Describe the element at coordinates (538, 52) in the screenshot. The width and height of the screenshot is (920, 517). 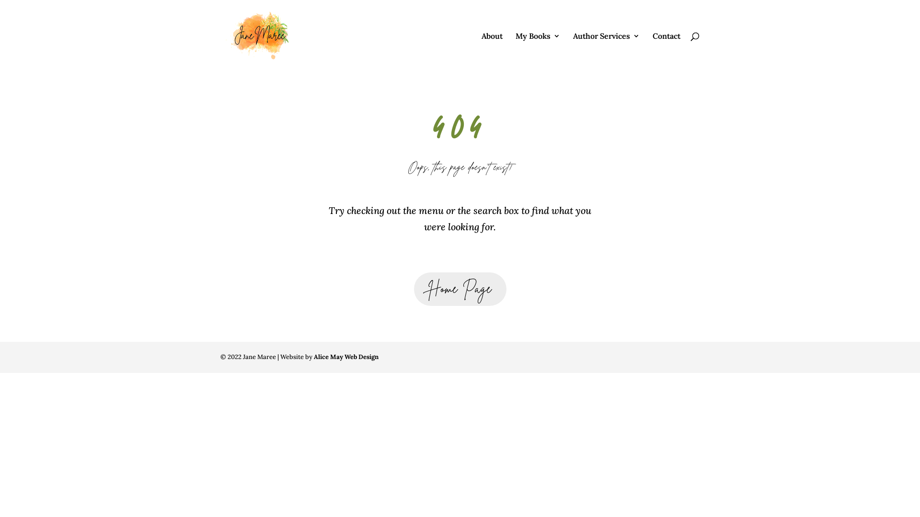
I see `My Books` at that location.